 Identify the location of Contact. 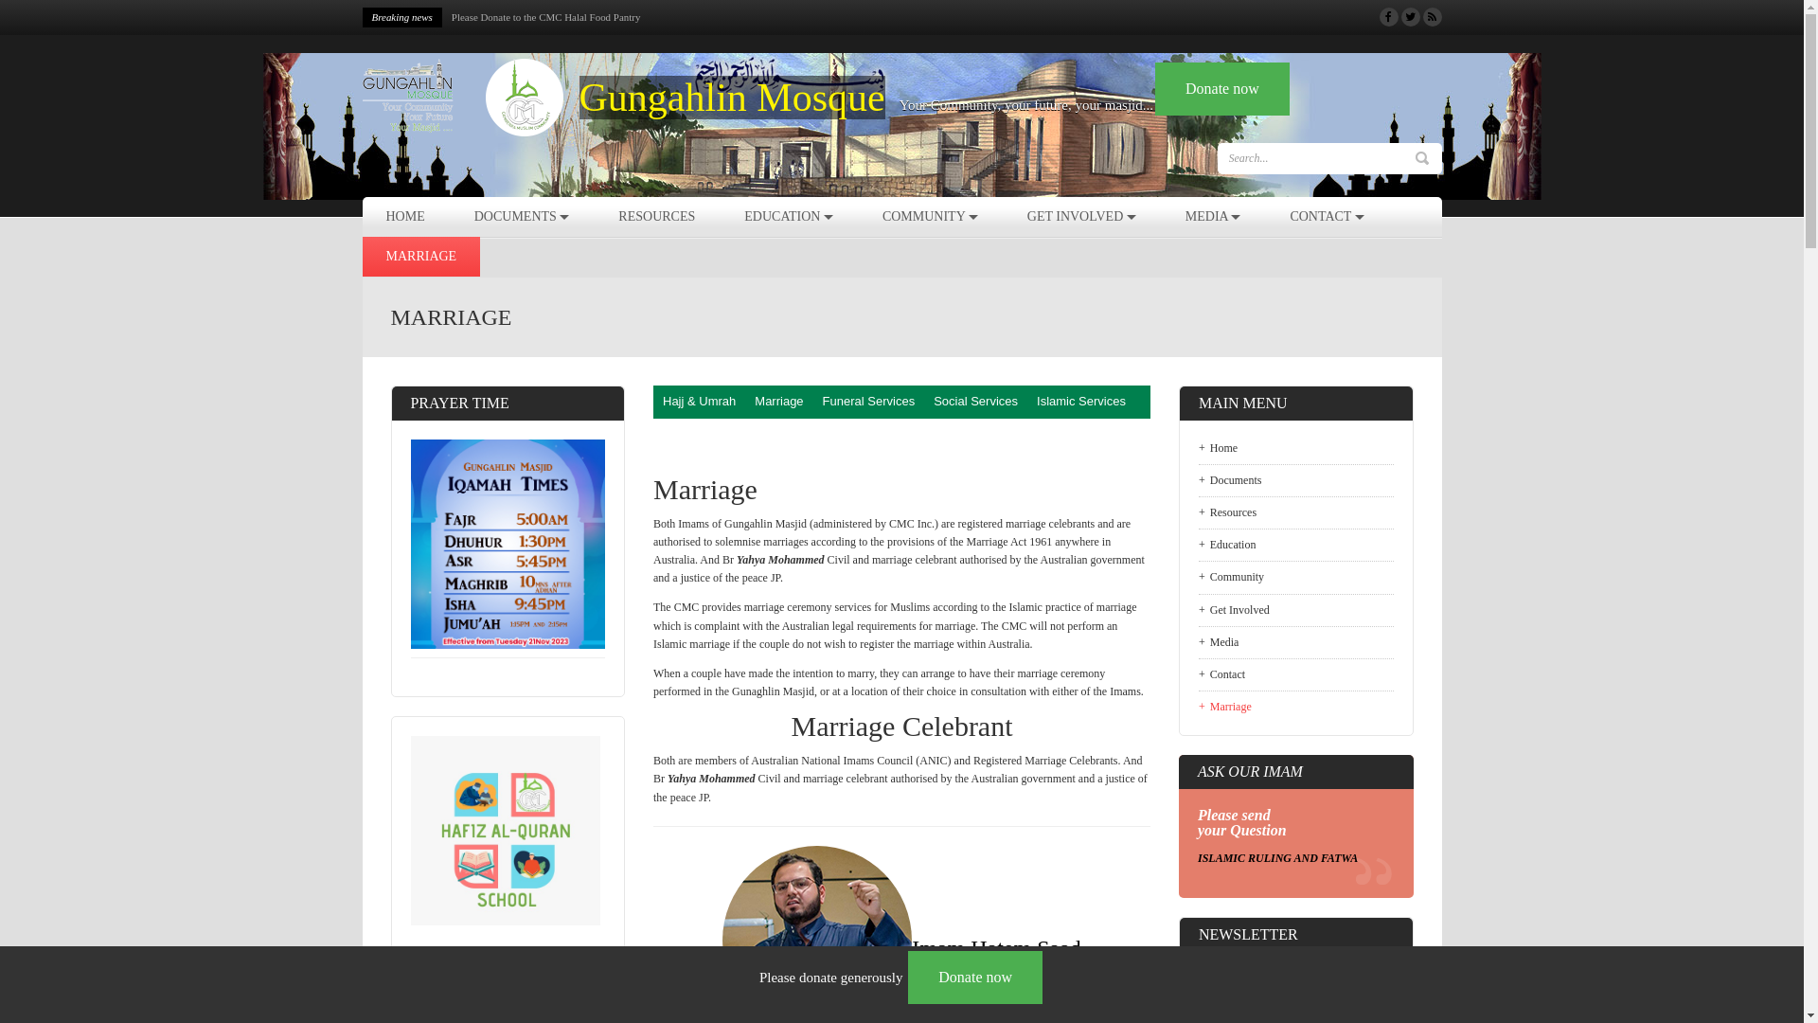
(1296, 674).